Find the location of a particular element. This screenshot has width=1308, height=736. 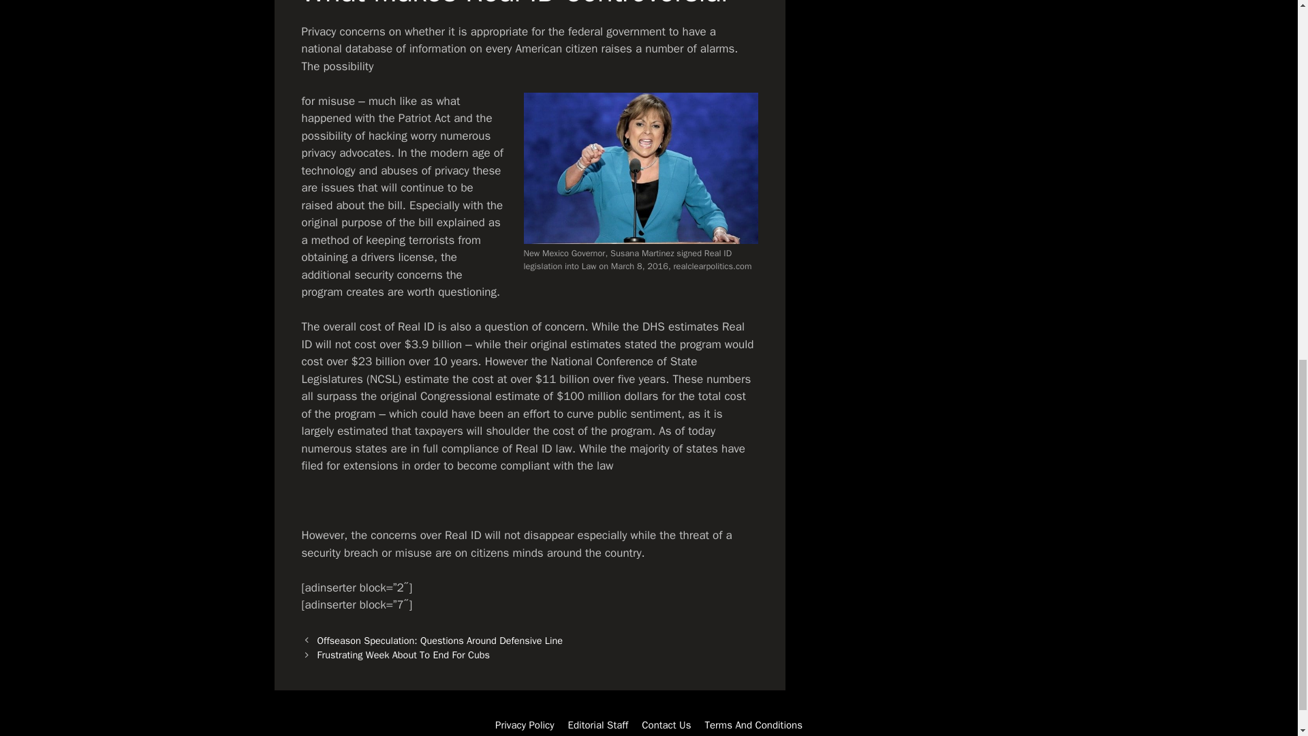

Editorial Staff is located at coordinates (598, 725).